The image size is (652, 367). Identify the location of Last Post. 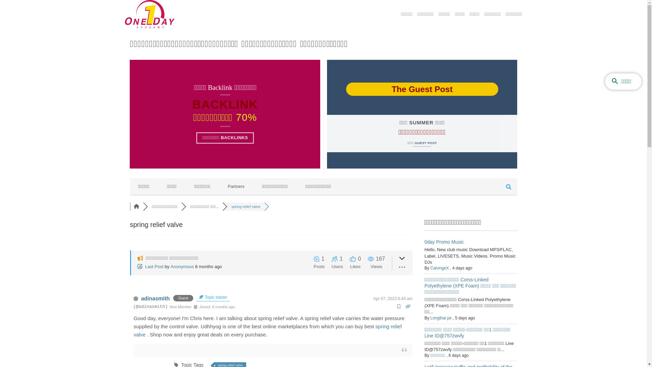
(151, 266).